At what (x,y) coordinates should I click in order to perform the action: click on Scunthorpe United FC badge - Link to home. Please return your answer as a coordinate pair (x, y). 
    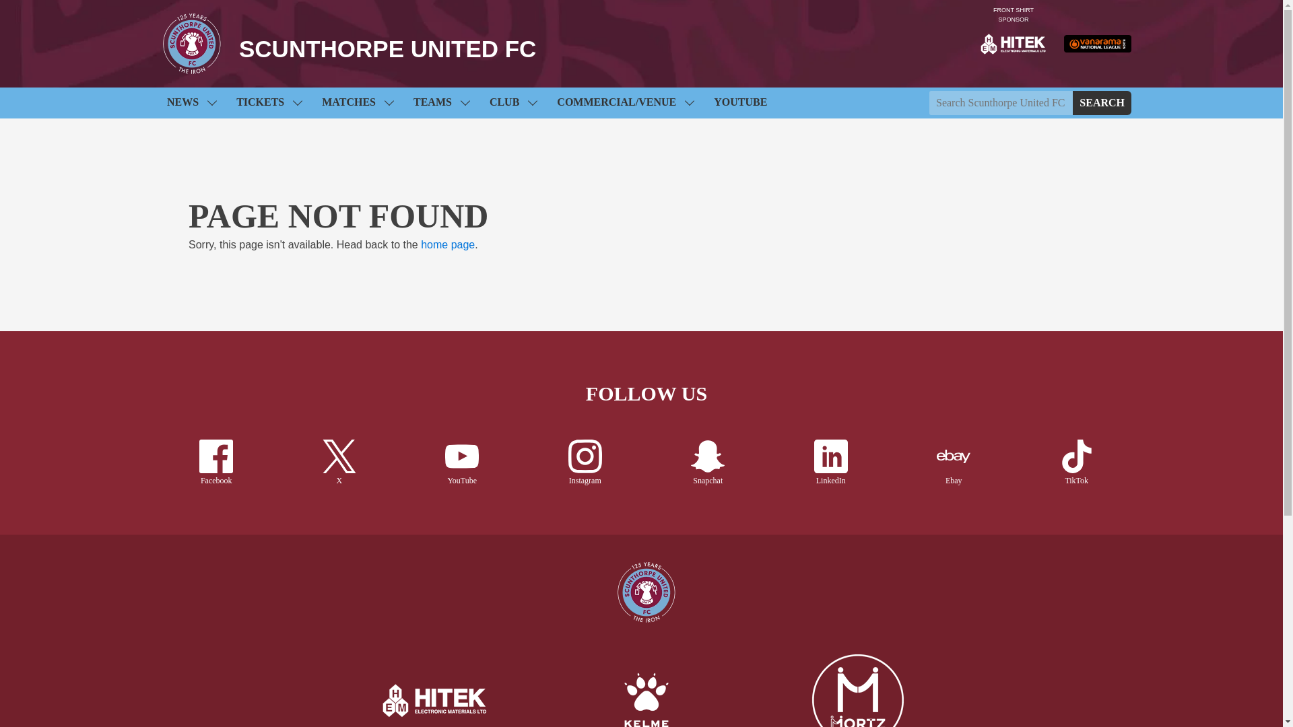
    Looking at the image, I should click on (192, 44).